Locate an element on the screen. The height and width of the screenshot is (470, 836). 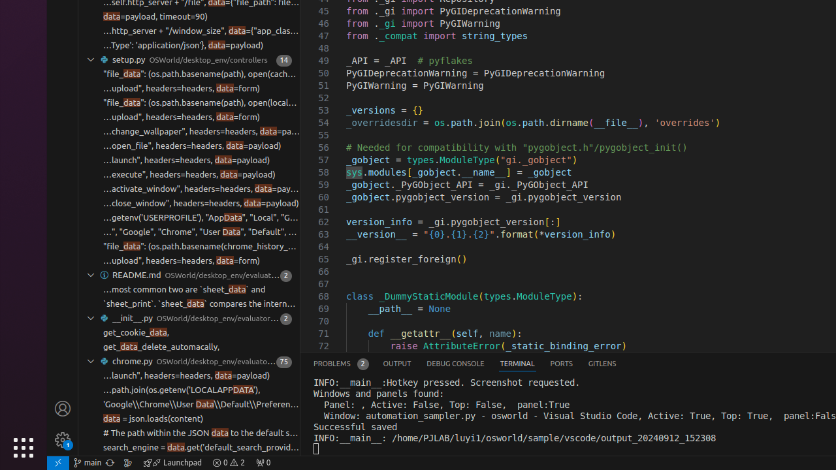
' """import os; print(os.path.join(os.getenv('USERPROFILE'), "AppData", "Local", "Google", "Chrome", "User Data", "Default", "History"))""")[' at column 122 found Data is located at coordinates (189, 232).